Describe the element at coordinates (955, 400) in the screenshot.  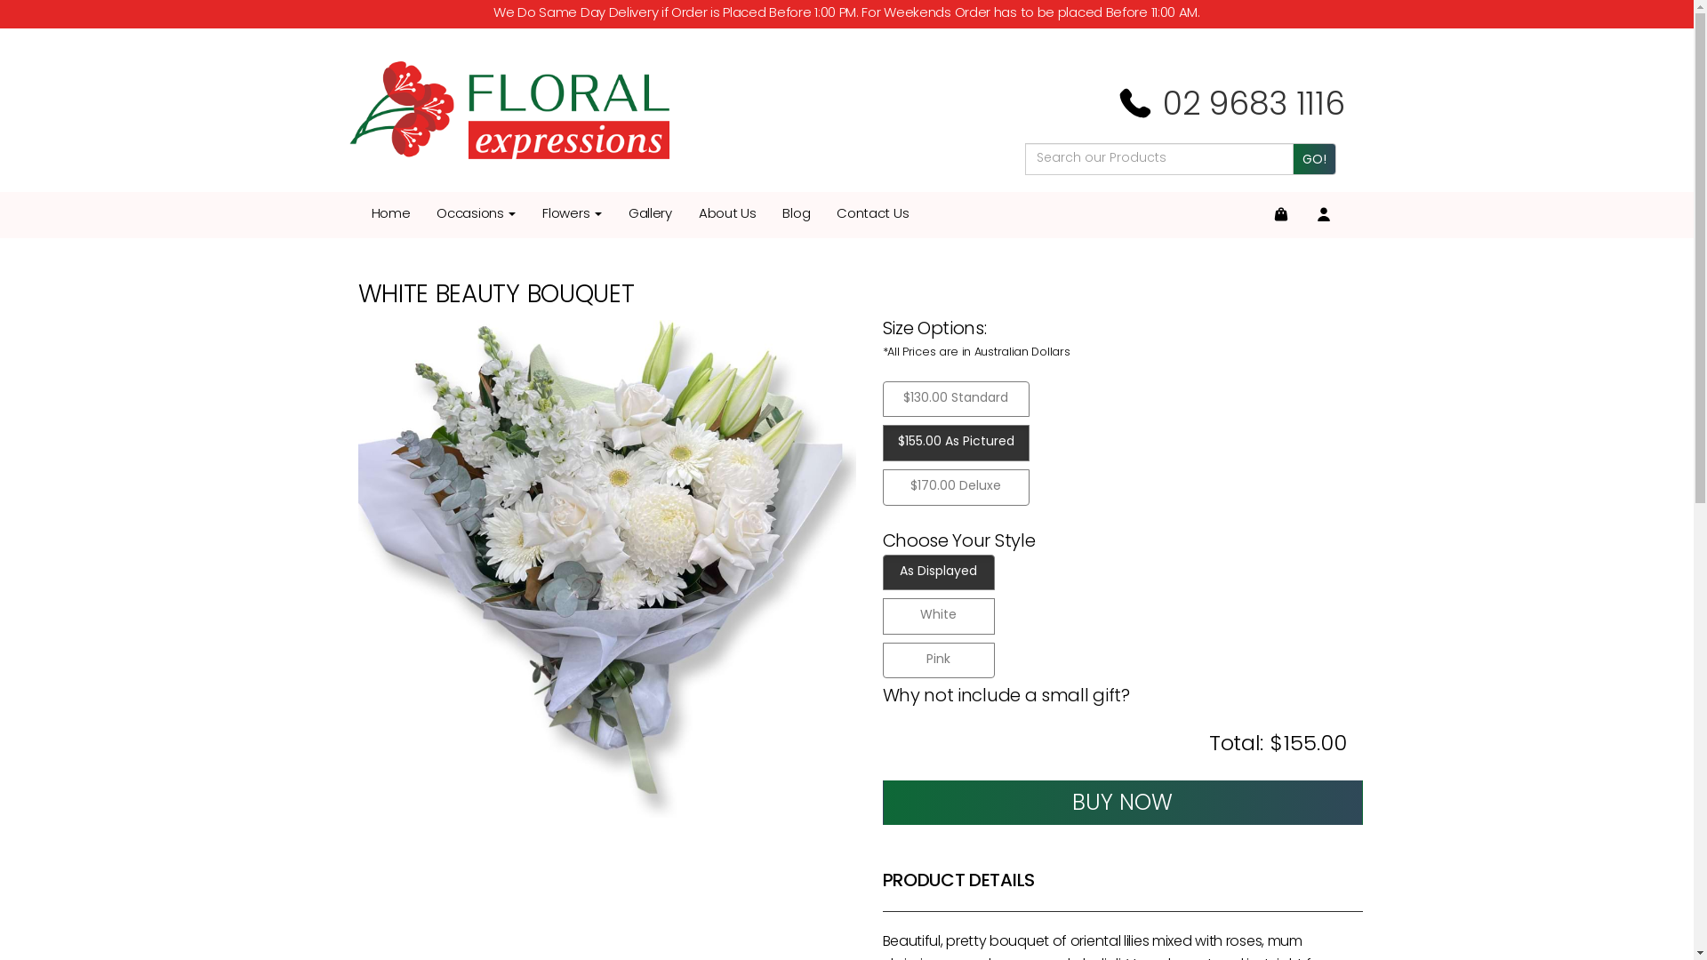
I see `$130.00 Standard` at that location.